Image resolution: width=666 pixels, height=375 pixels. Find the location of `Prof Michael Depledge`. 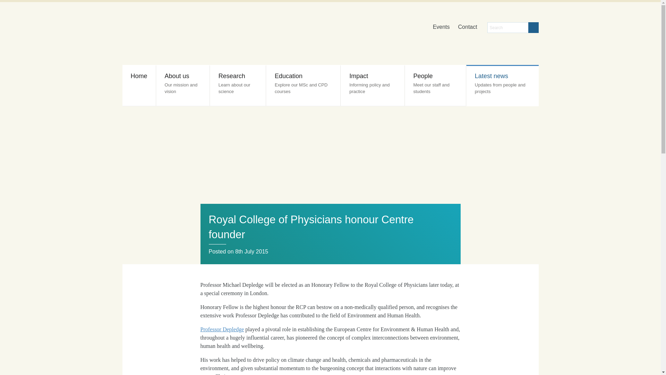

Prof Michael Depledge is located at coordinates (303, 86).